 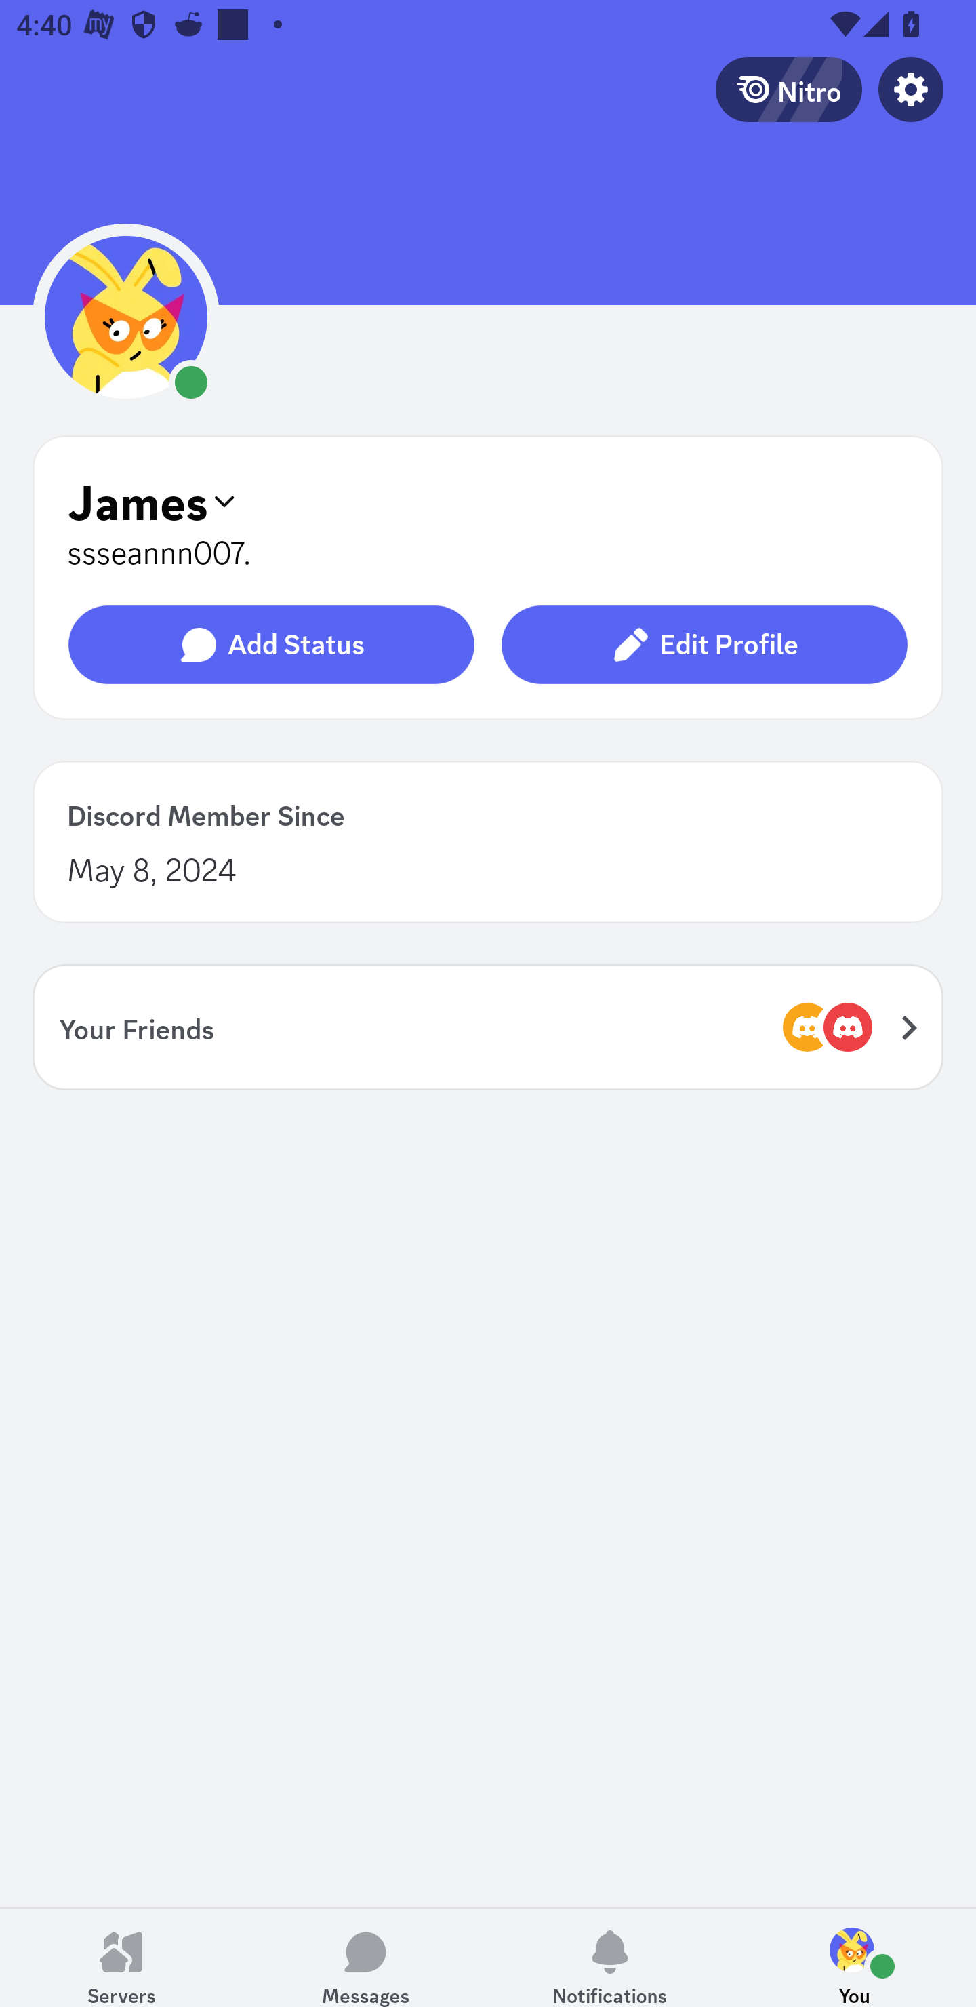 What do you see at coordinates (271, 645) in the screenshot?
I see `Add Status` at bounding box center [271, 645].